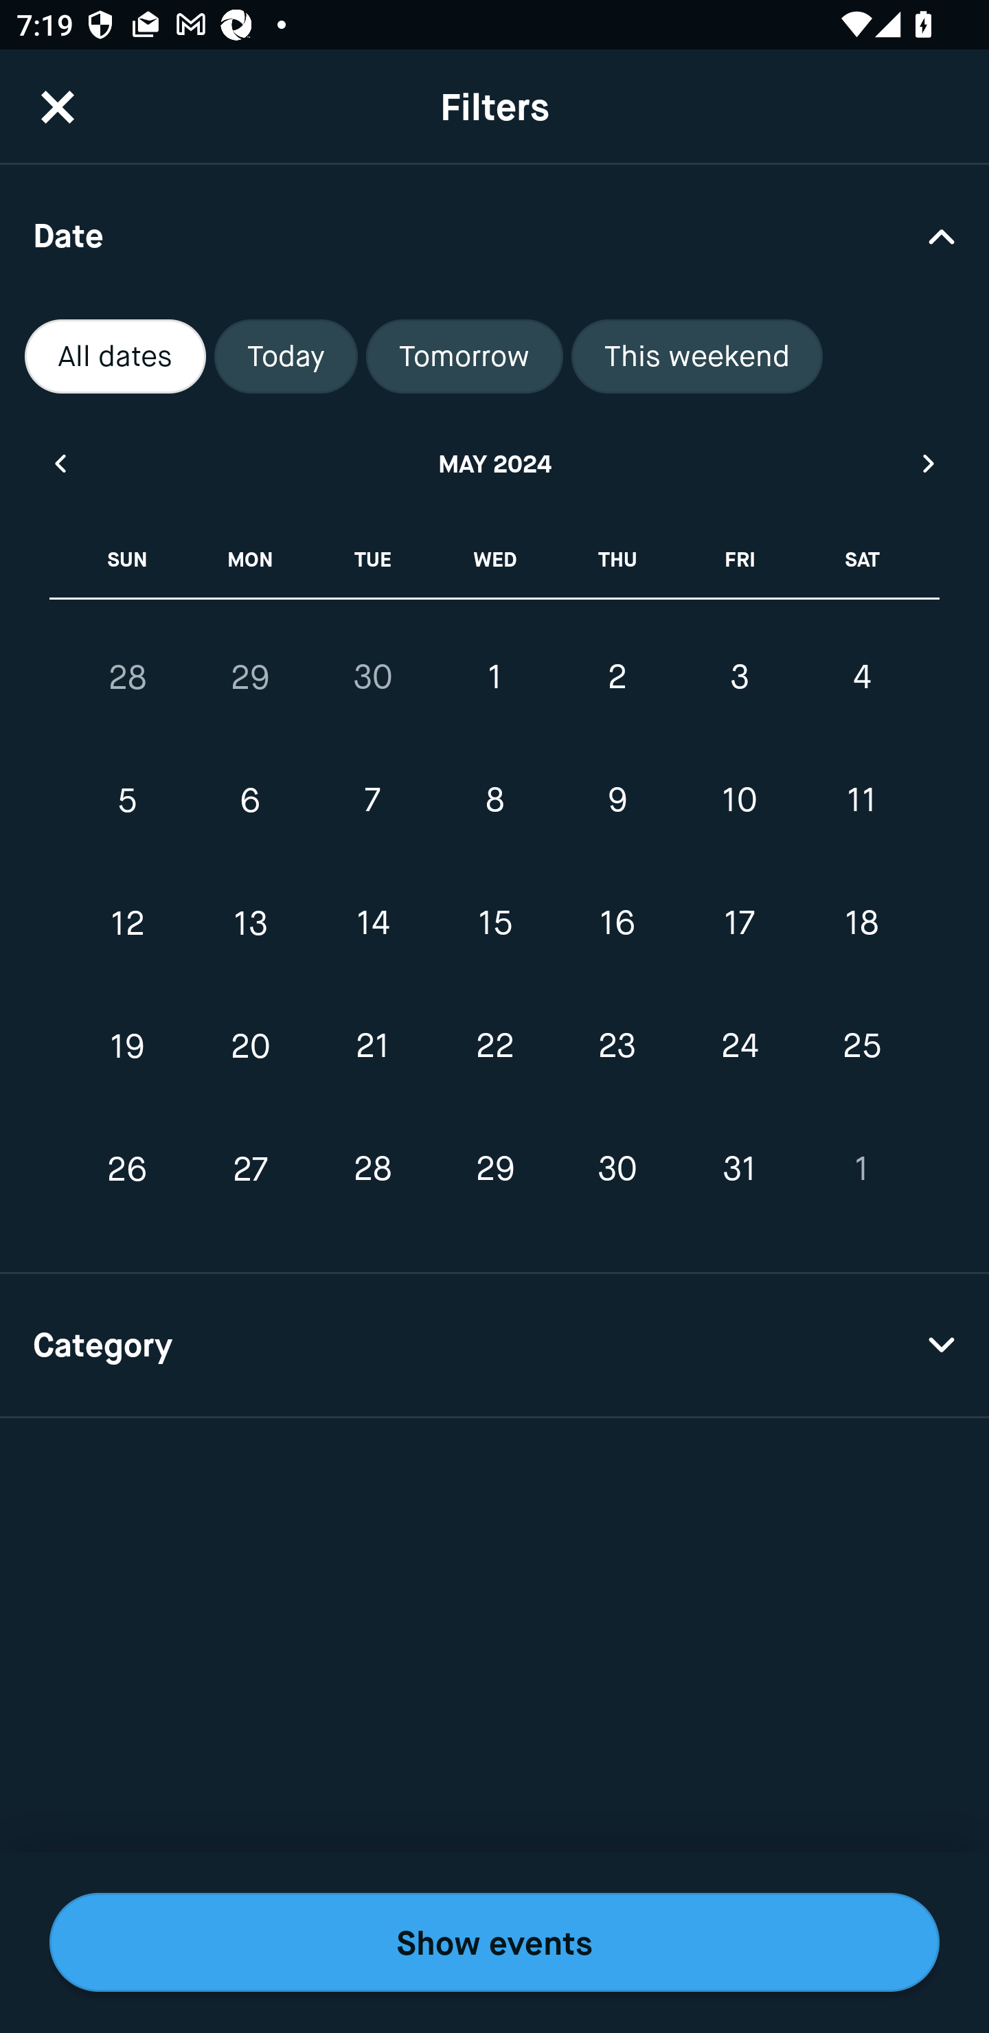 The width and height of the screenshot is (989, 2033). Describe the element at coordinates (617, 801) in the screenshot. I see `9` at that location.